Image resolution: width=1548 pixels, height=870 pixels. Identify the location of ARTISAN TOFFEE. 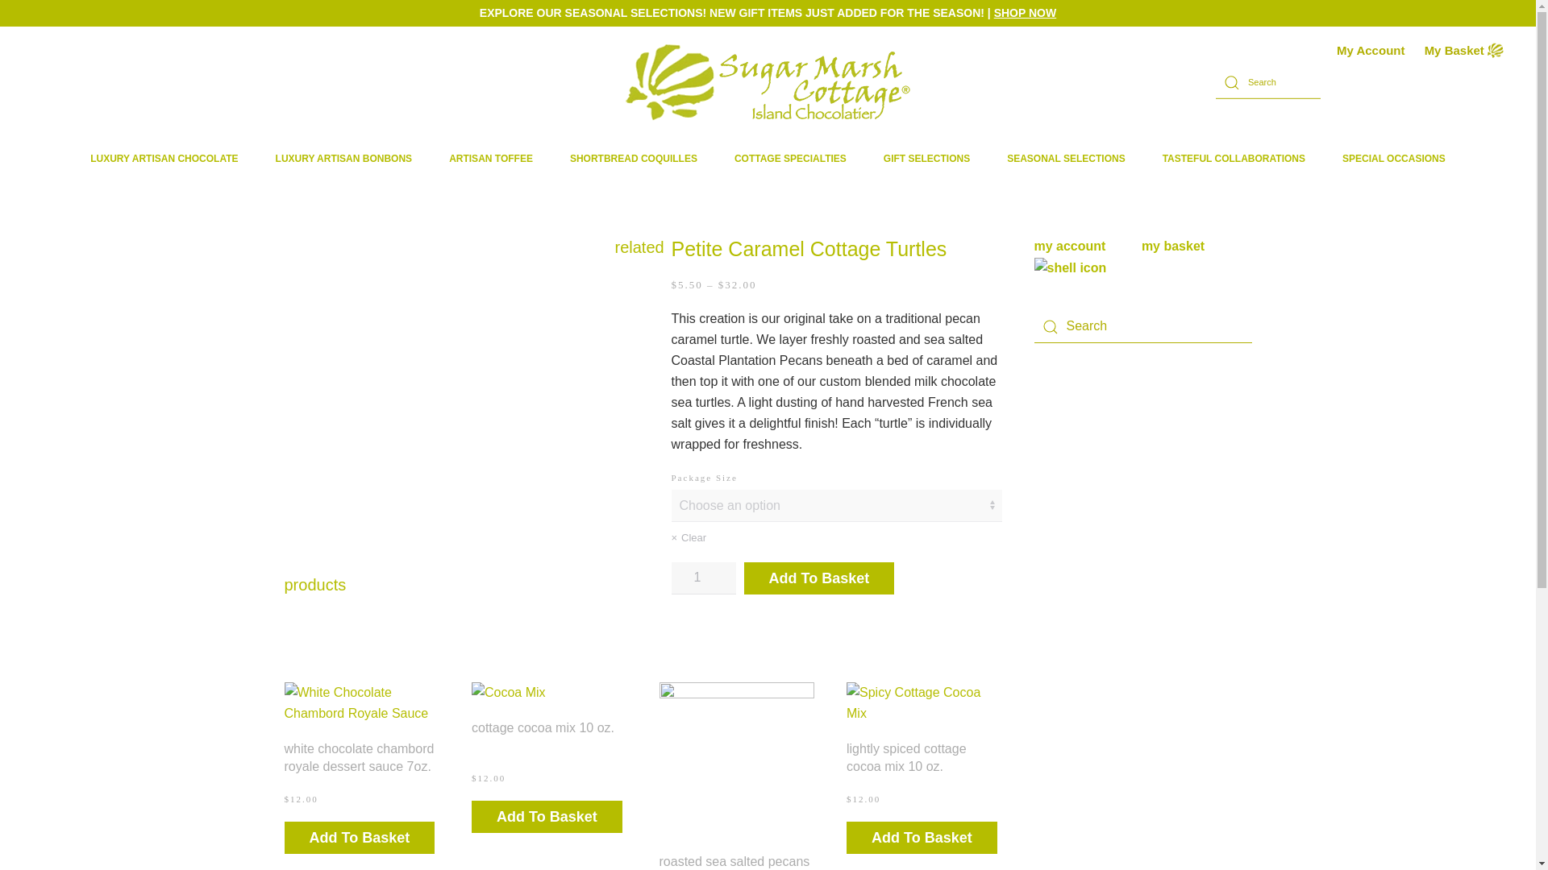
(490, 159).